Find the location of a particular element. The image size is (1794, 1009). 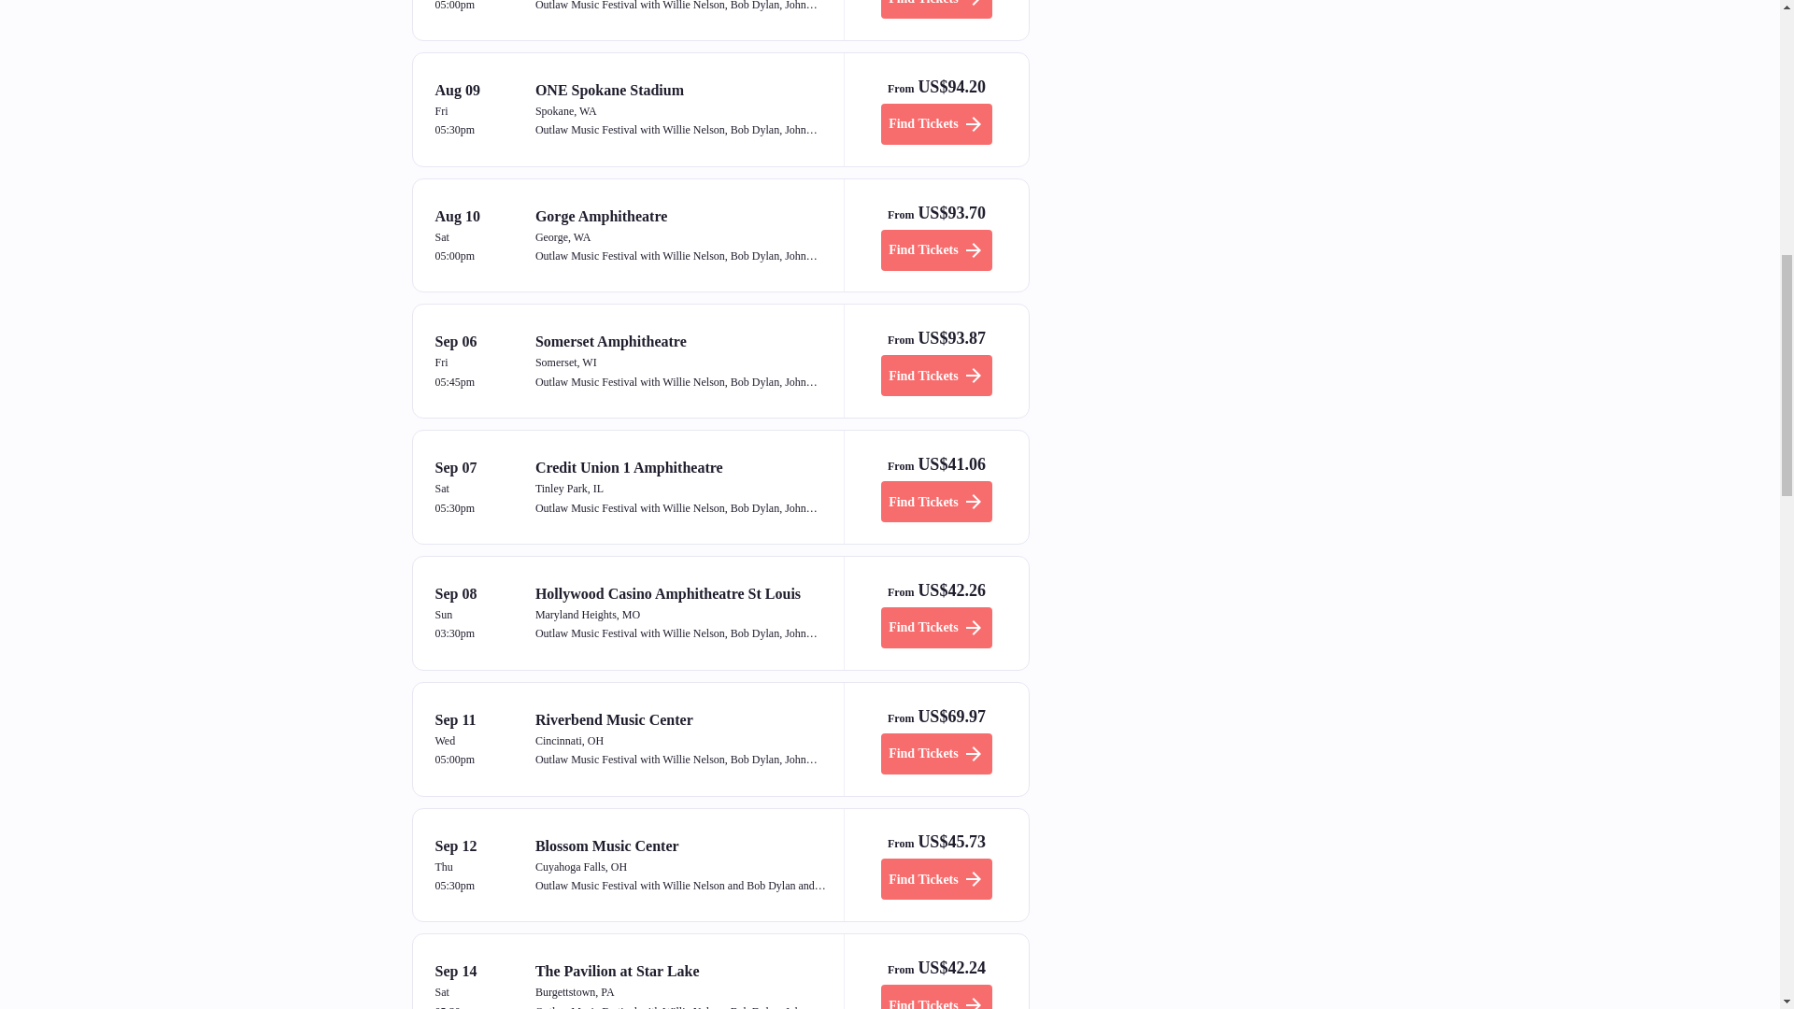

Find Tickets is located at coordinates (936, 502).